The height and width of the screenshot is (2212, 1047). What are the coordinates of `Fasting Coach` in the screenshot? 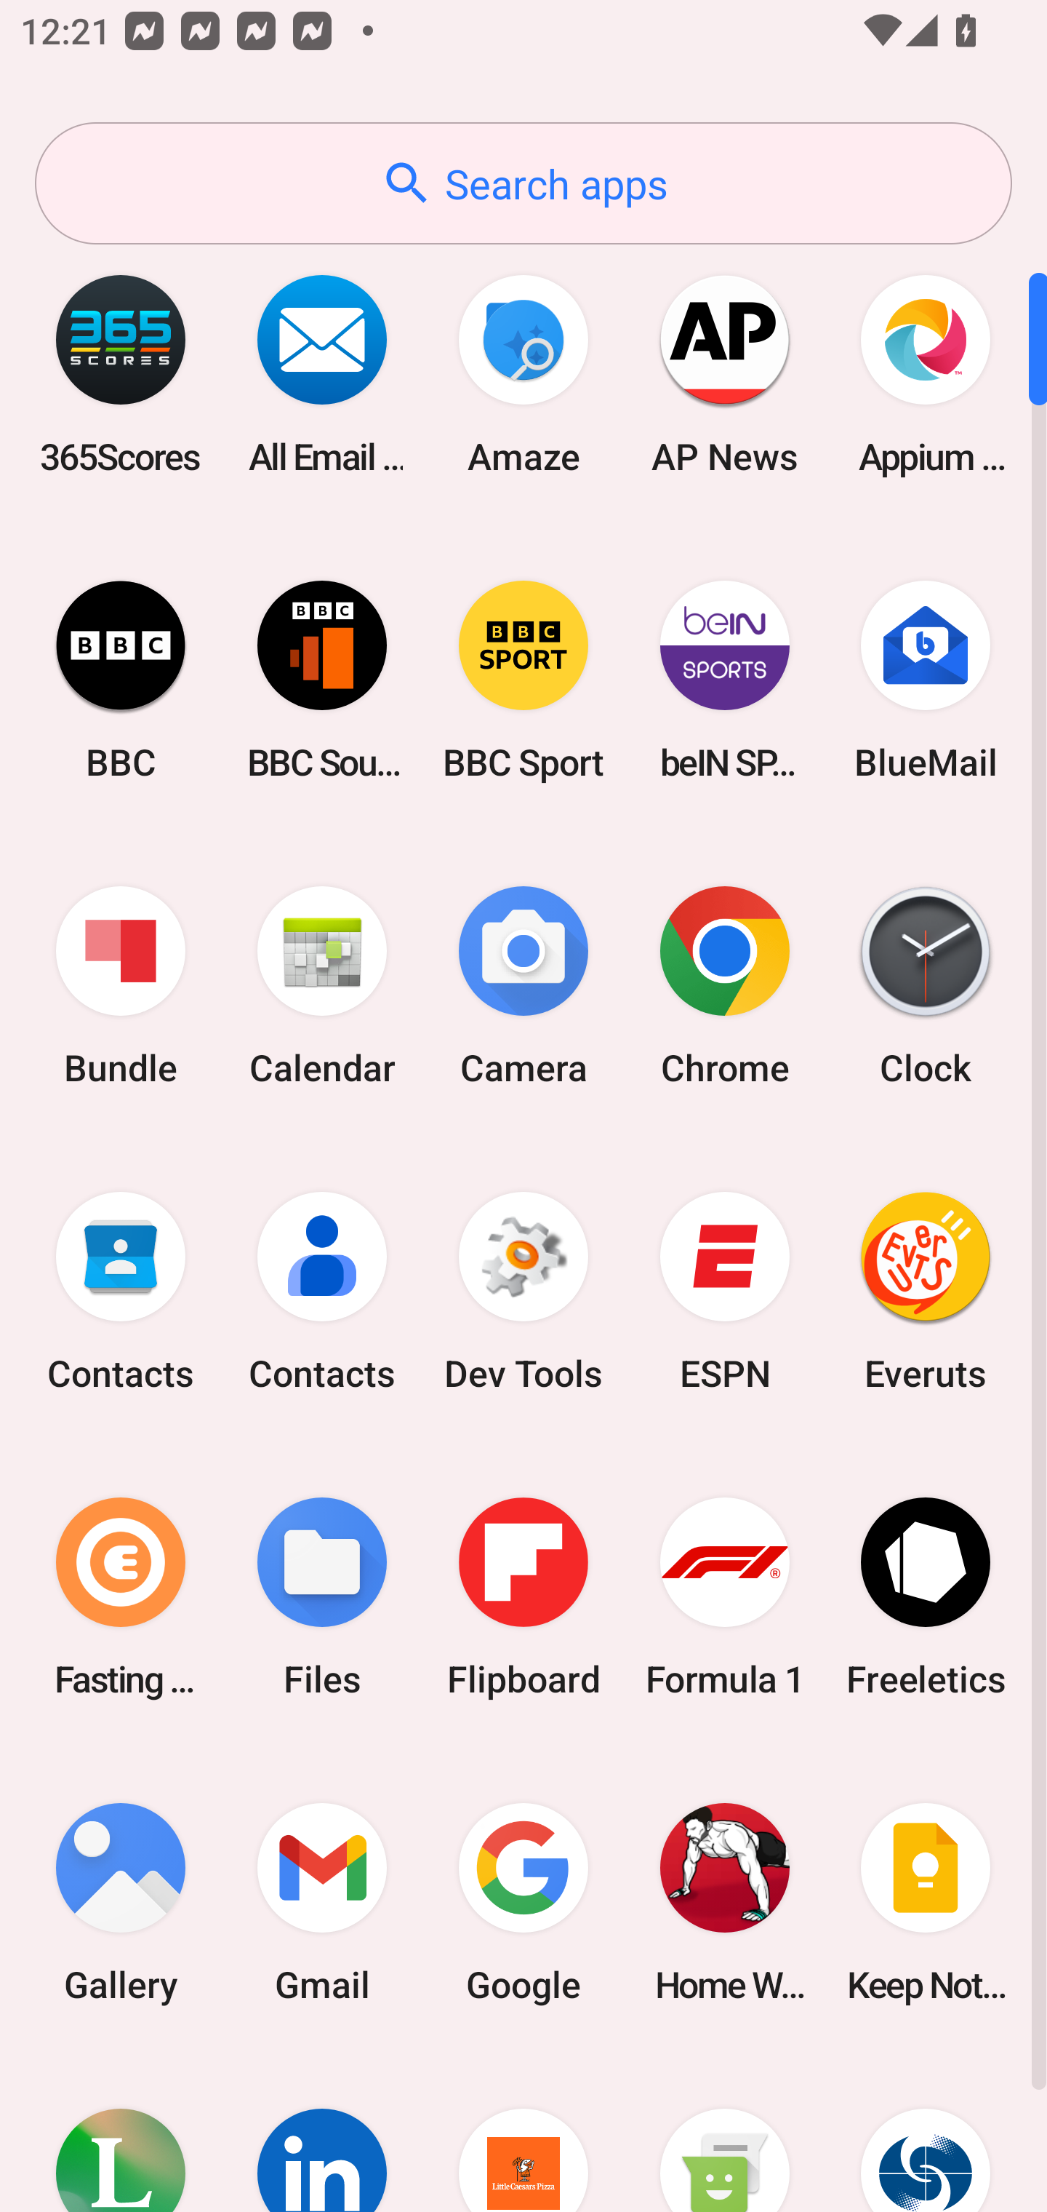 It's located at (121, 1596).